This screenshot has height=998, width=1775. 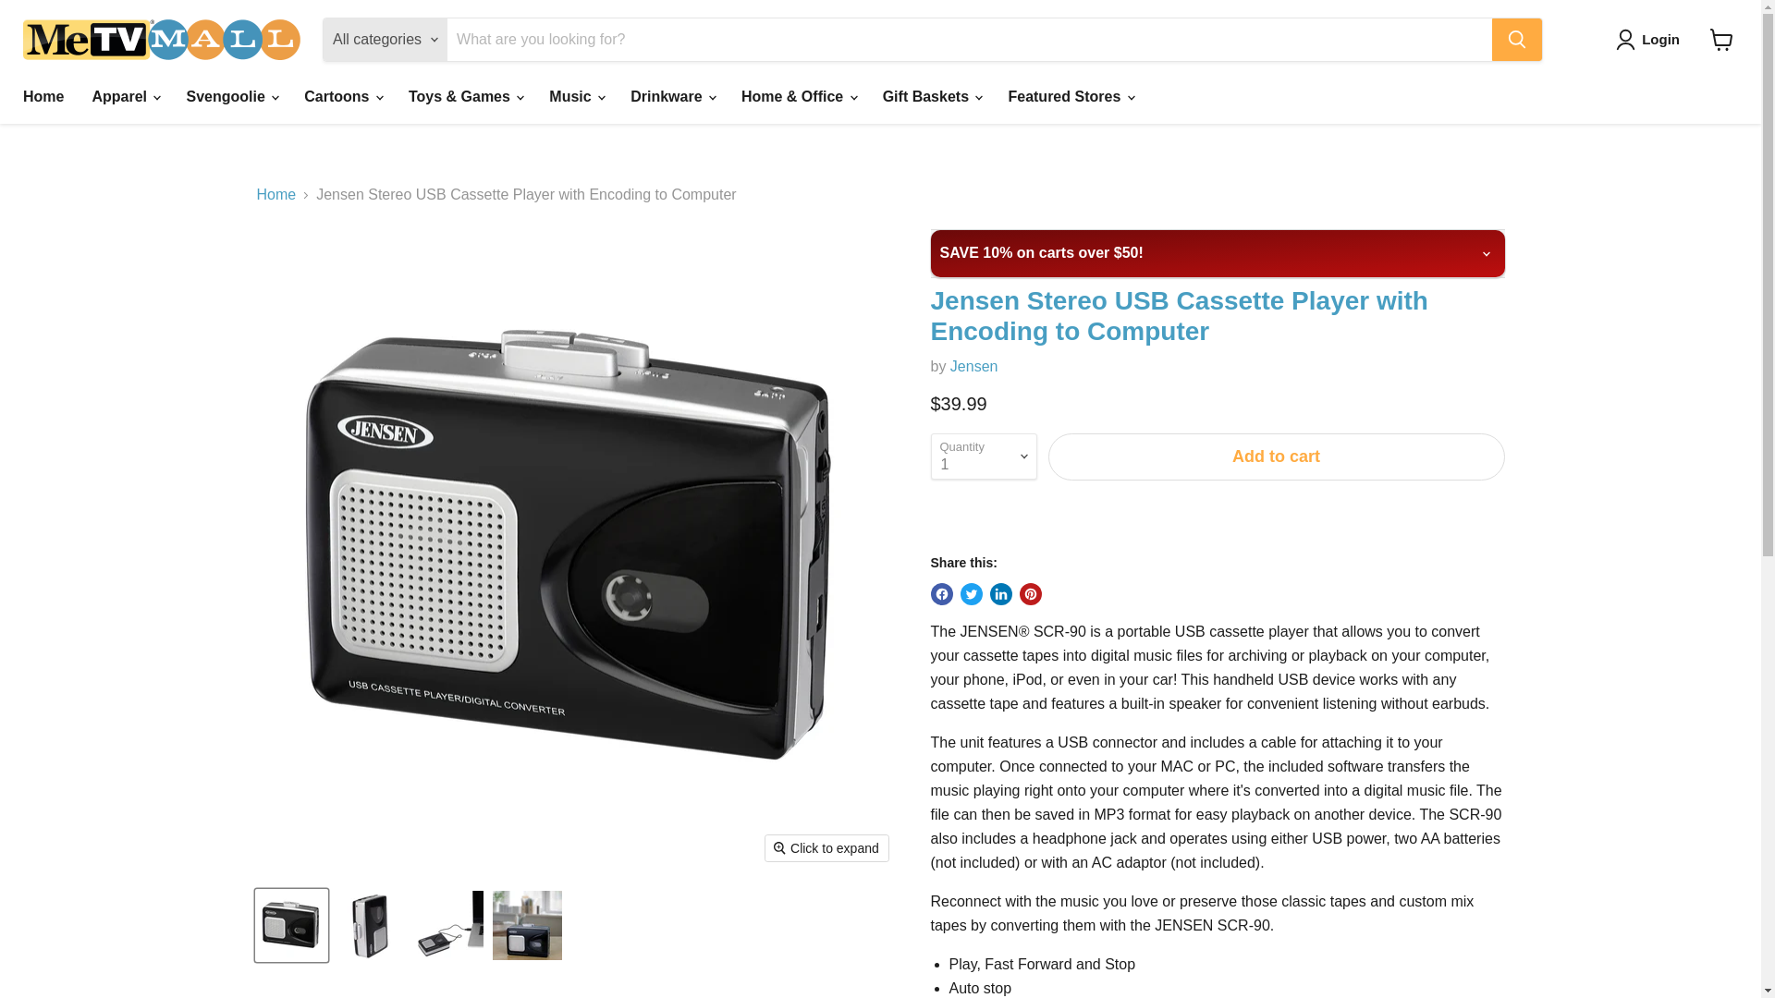 What do you see at coordinates (43, 97) in the screenshot?
I see `Home` at bounding box center [43, 97].